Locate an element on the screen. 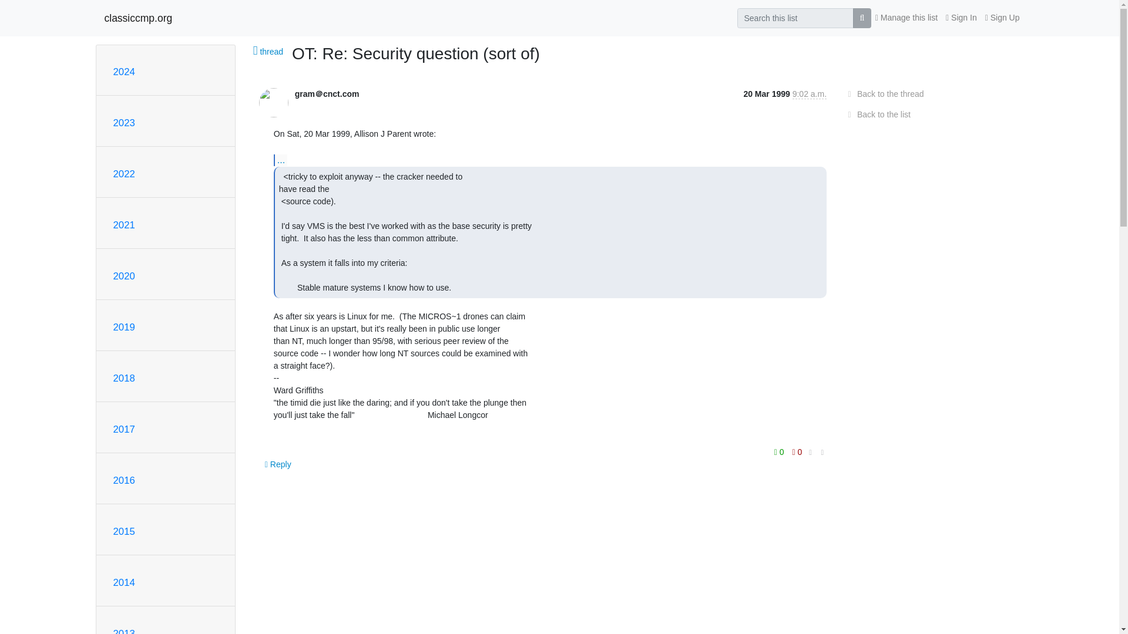 The height and width of the screenshot is (634, 1128). Sign Up is located at coordinates (1002, 18).